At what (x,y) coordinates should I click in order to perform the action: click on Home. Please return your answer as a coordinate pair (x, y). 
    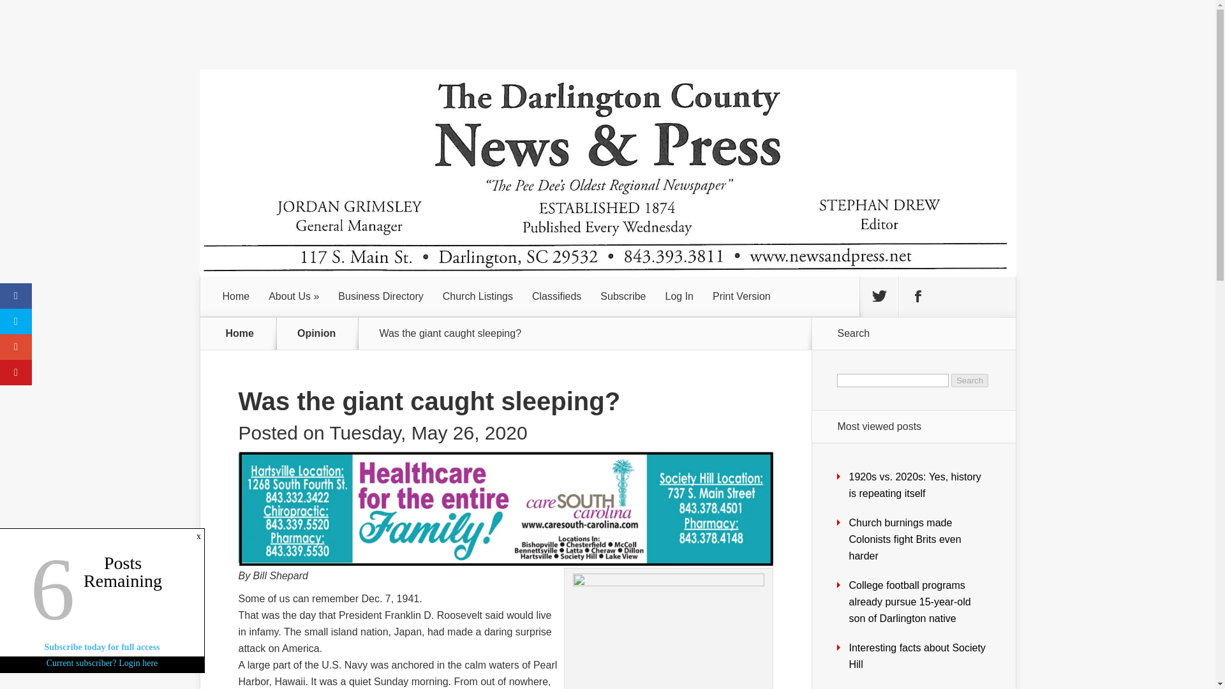
    Looking at the image, I should click on (240, 334).